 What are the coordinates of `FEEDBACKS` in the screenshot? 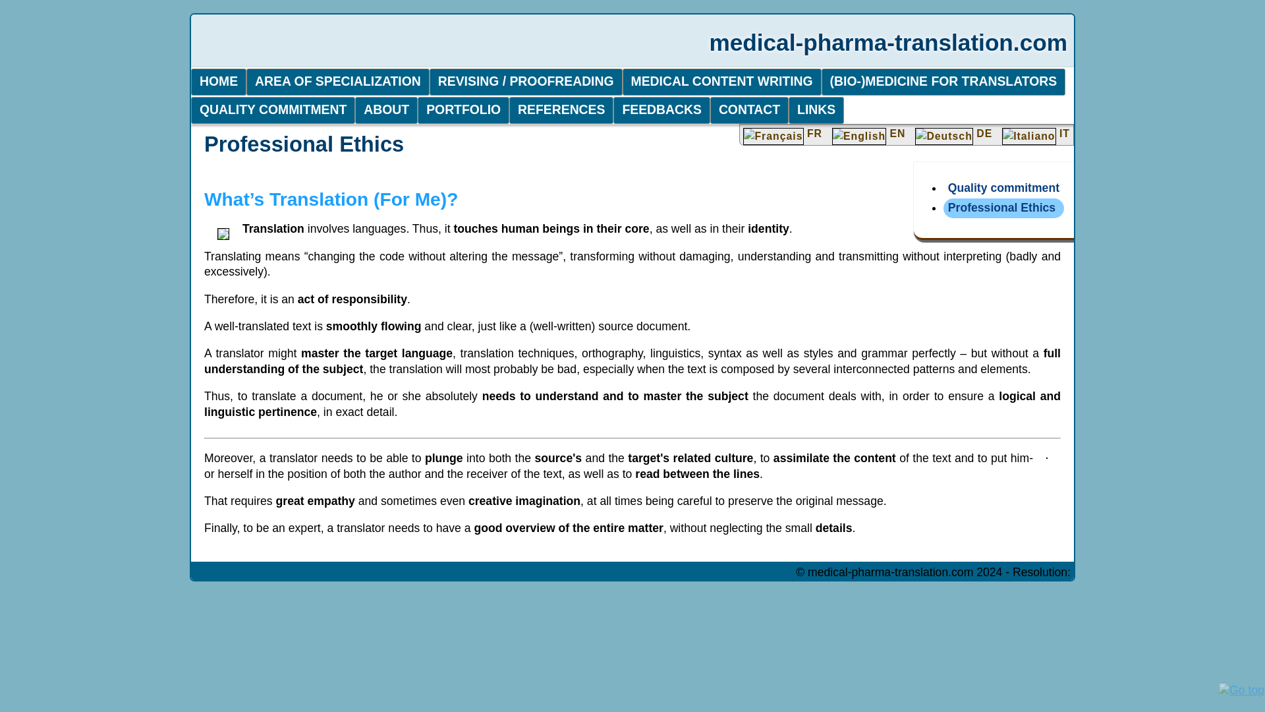 It's located at (661, 109).